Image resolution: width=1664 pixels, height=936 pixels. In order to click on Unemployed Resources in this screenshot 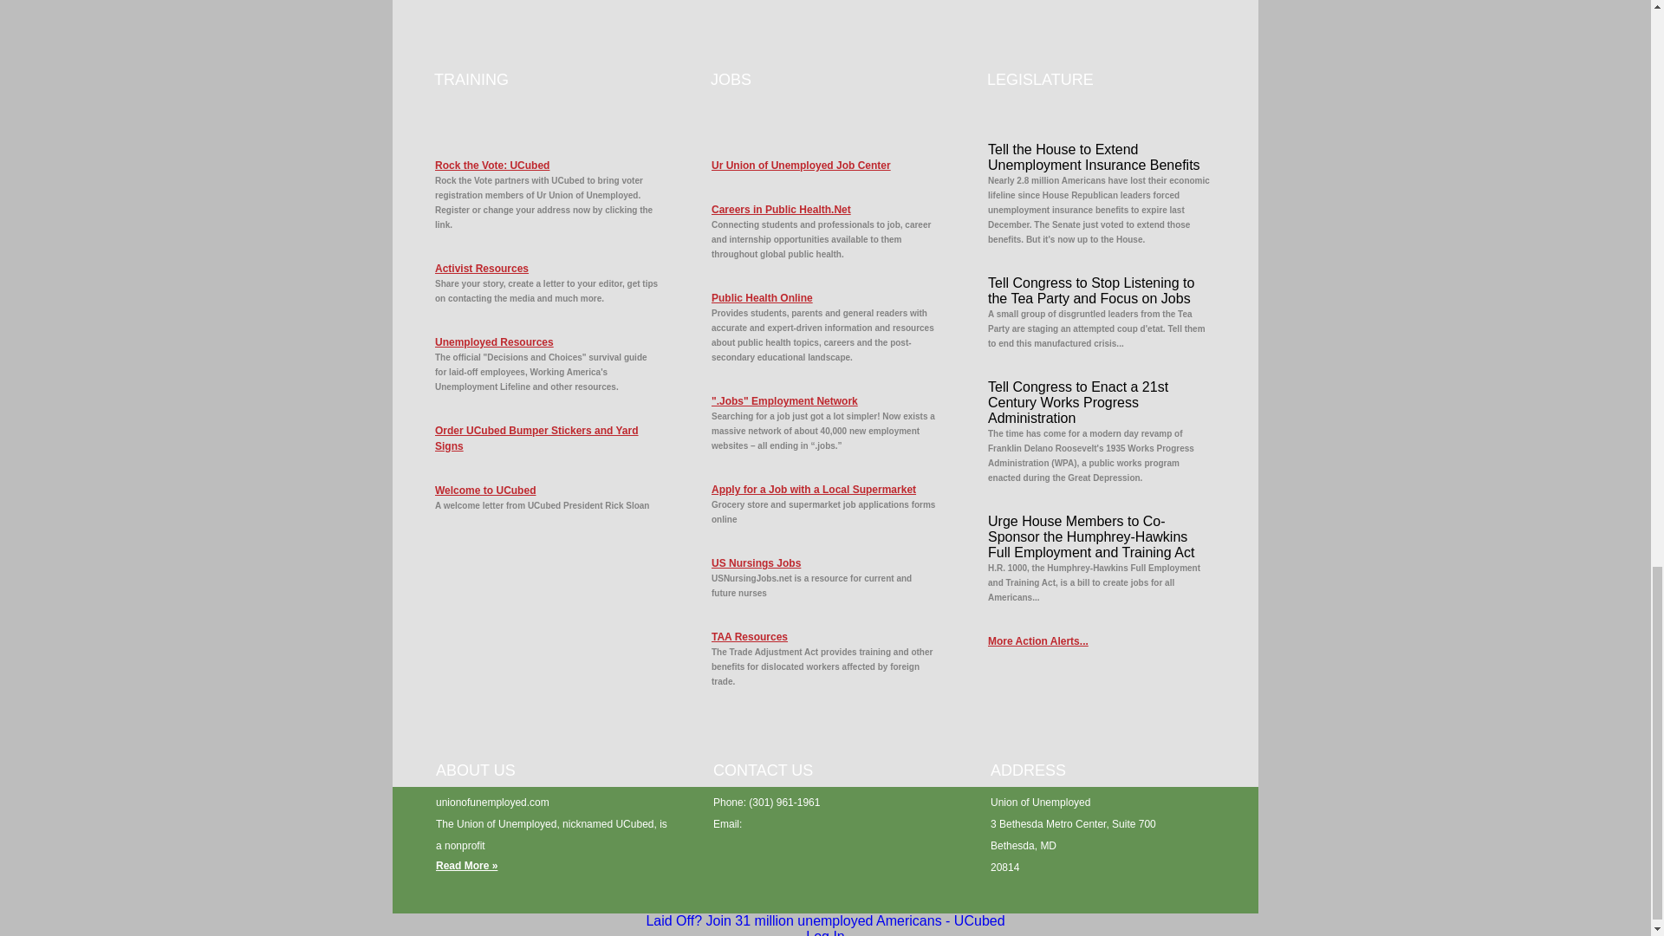, I will do `click(548, 341)`.